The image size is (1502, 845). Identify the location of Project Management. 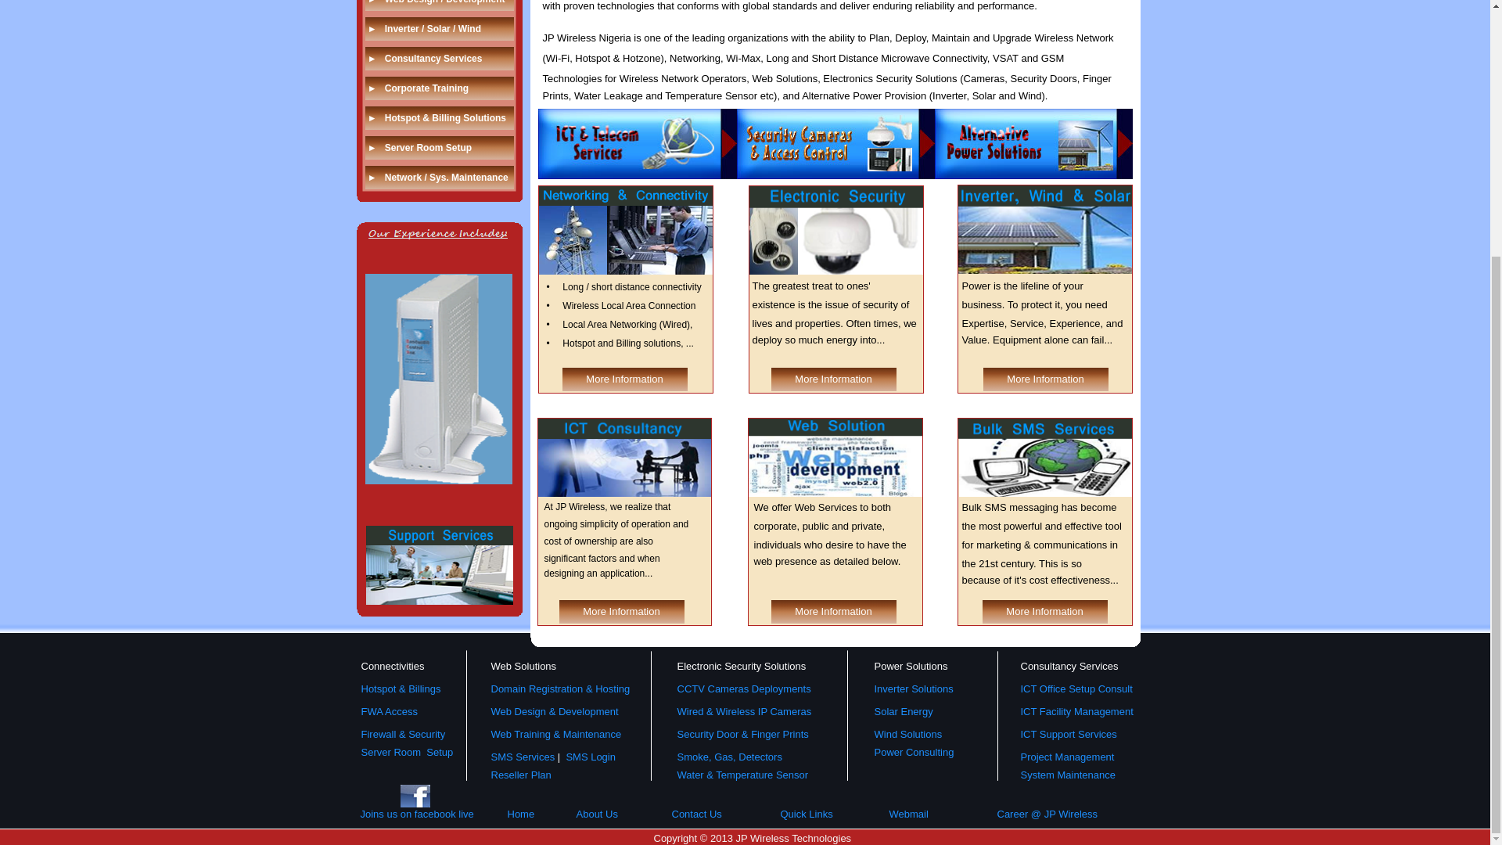
(1067, 757).